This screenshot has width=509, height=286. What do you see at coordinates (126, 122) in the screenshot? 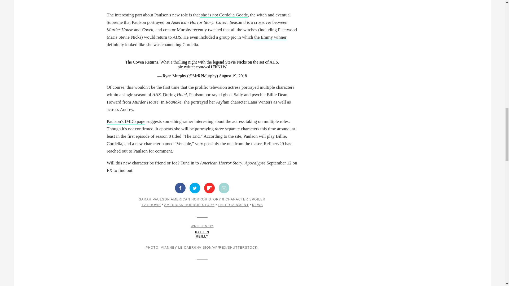
I see `Paulson's IMDb page` at bounding box center [126, 122].